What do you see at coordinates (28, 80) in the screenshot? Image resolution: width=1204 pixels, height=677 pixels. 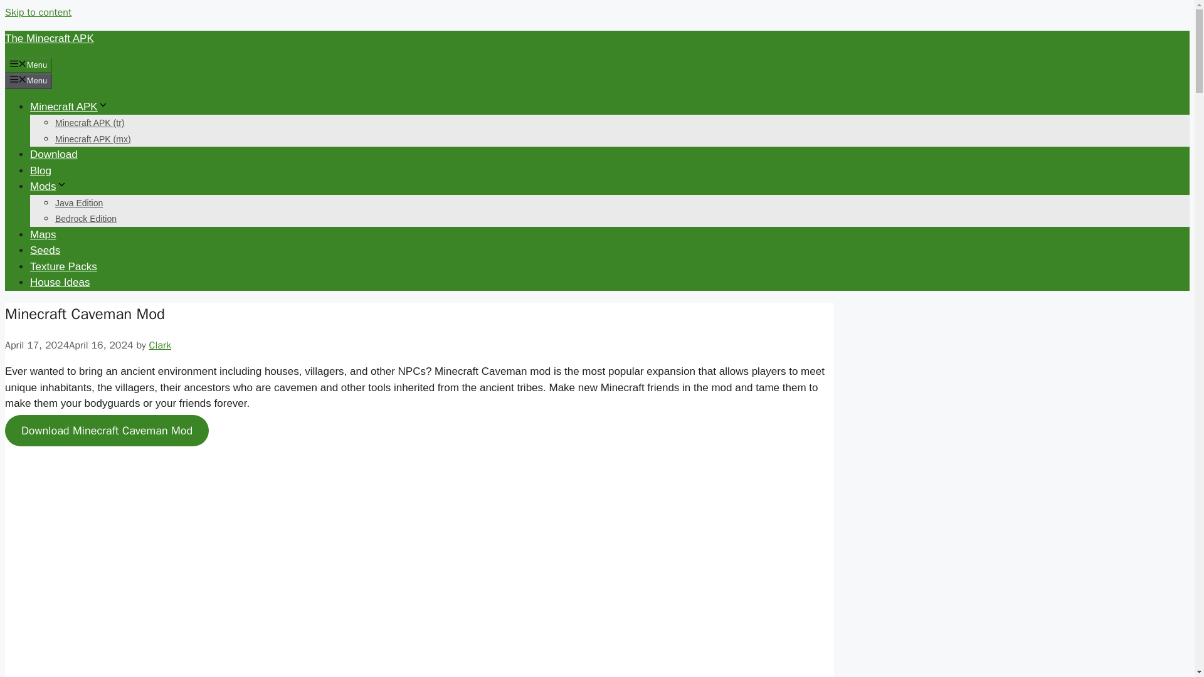 I see `Menu` at bounding box center [28, 80].